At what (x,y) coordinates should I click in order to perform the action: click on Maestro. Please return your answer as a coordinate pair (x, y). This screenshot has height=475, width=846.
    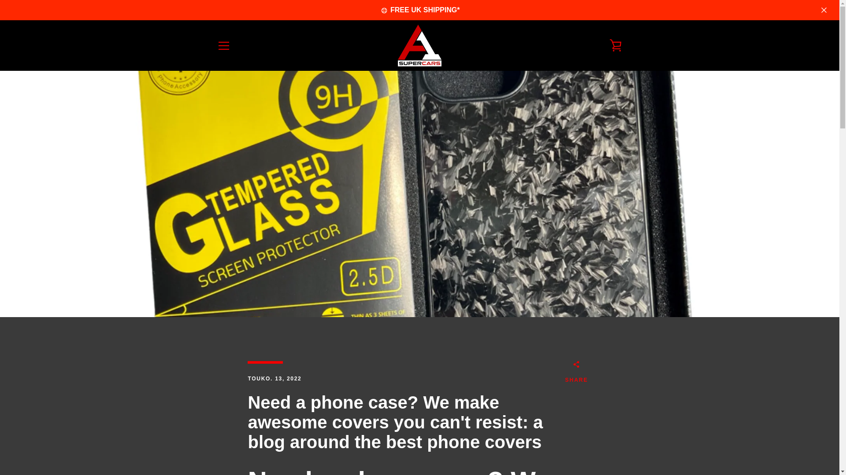
    Looking at the image, I should click on (614, 438).